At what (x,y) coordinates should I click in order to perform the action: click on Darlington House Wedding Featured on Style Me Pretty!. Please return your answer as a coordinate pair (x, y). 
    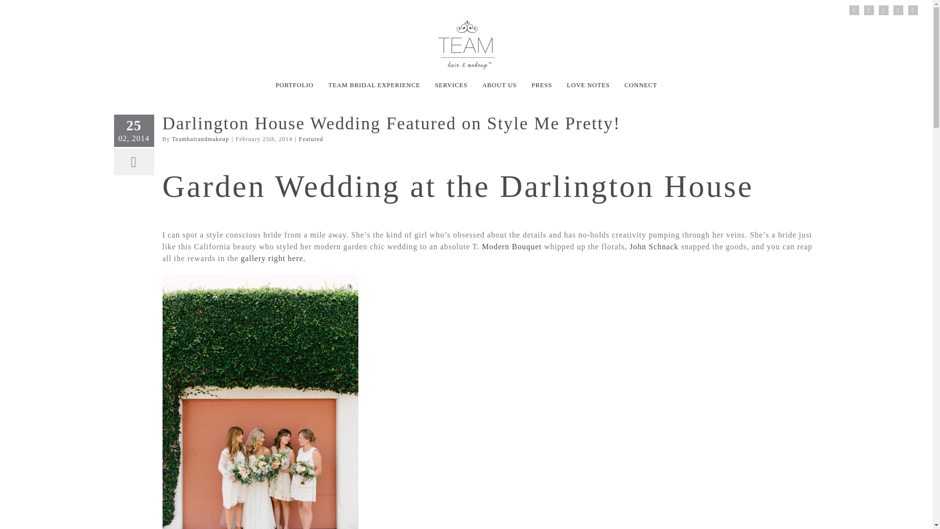
    Looking at the image, I should click on (392, 123).